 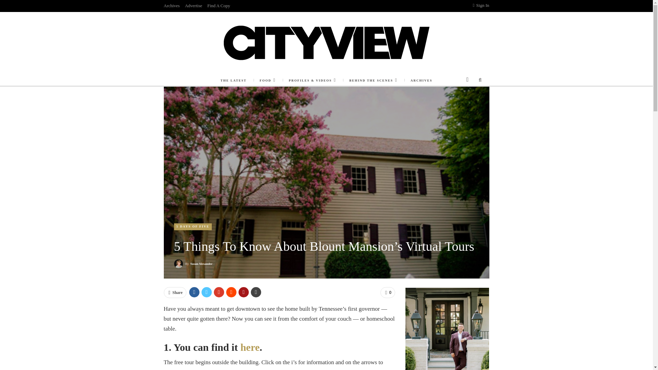 I want to click on FOOD, so click(x=268, y=80).